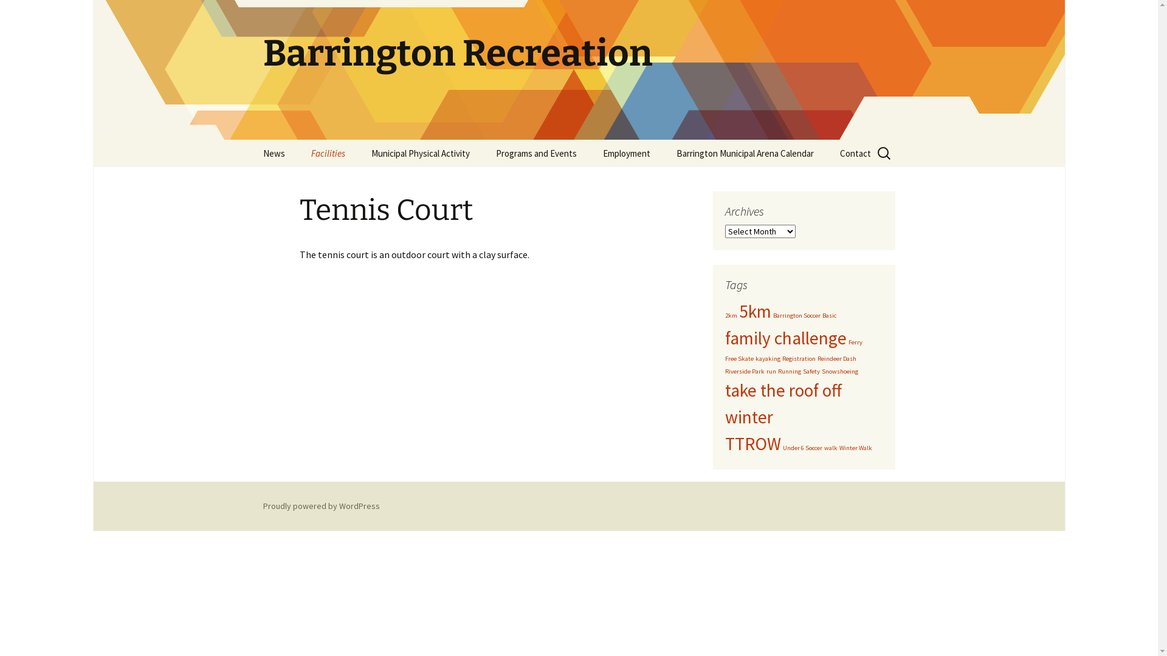 The width and height of the screenshot is (1167, 656). Describe the element at coordinates (627, 153) in the screenshot. I see `Employment` at that location.